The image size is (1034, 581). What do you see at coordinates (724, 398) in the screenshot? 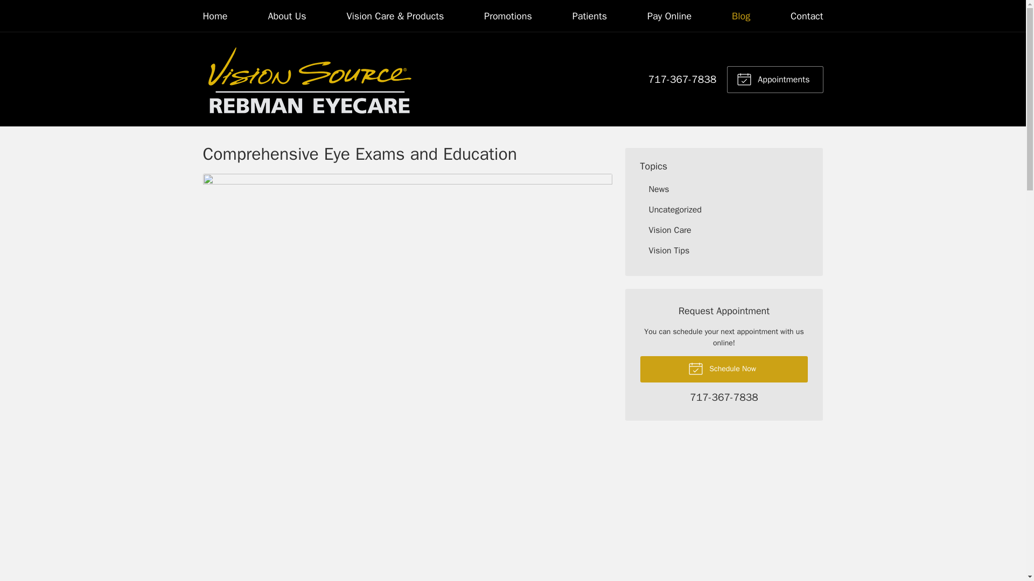
I see `Call practice` at bounding box center [724, 398].